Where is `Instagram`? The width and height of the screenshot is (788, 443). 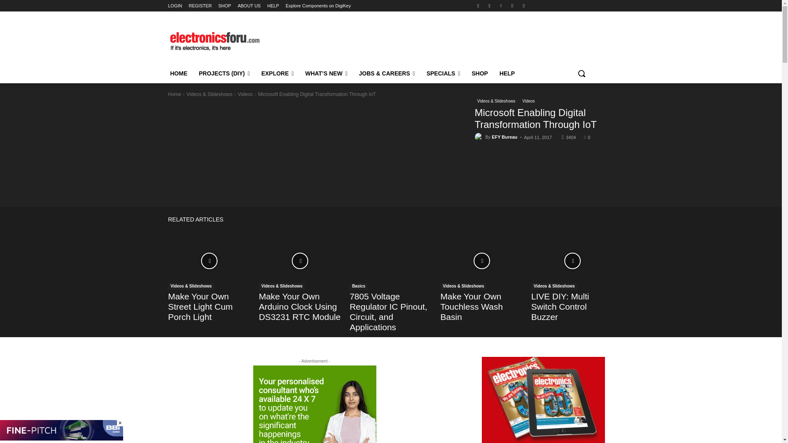 Instagram is located at coordinates (489, 5).